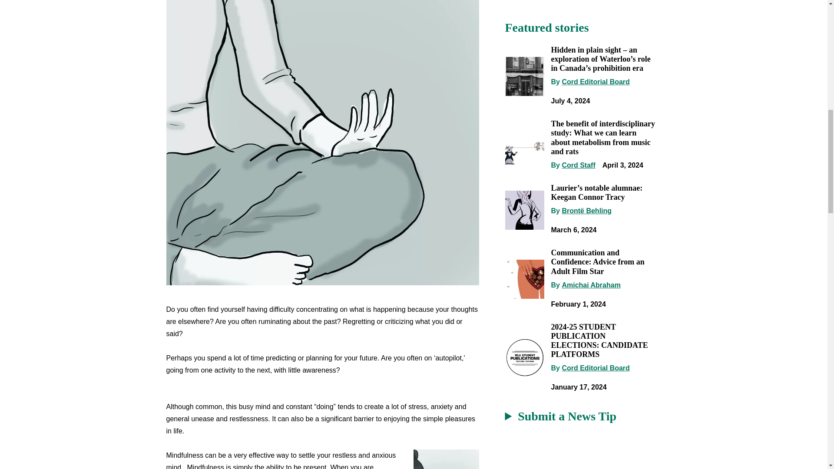 Image resolution: width=834 pixels, height=469 pixels. Describe the element at coordinates (591, 285) in the screenshot. I see `Posts by Amichai Abraham` at that location.